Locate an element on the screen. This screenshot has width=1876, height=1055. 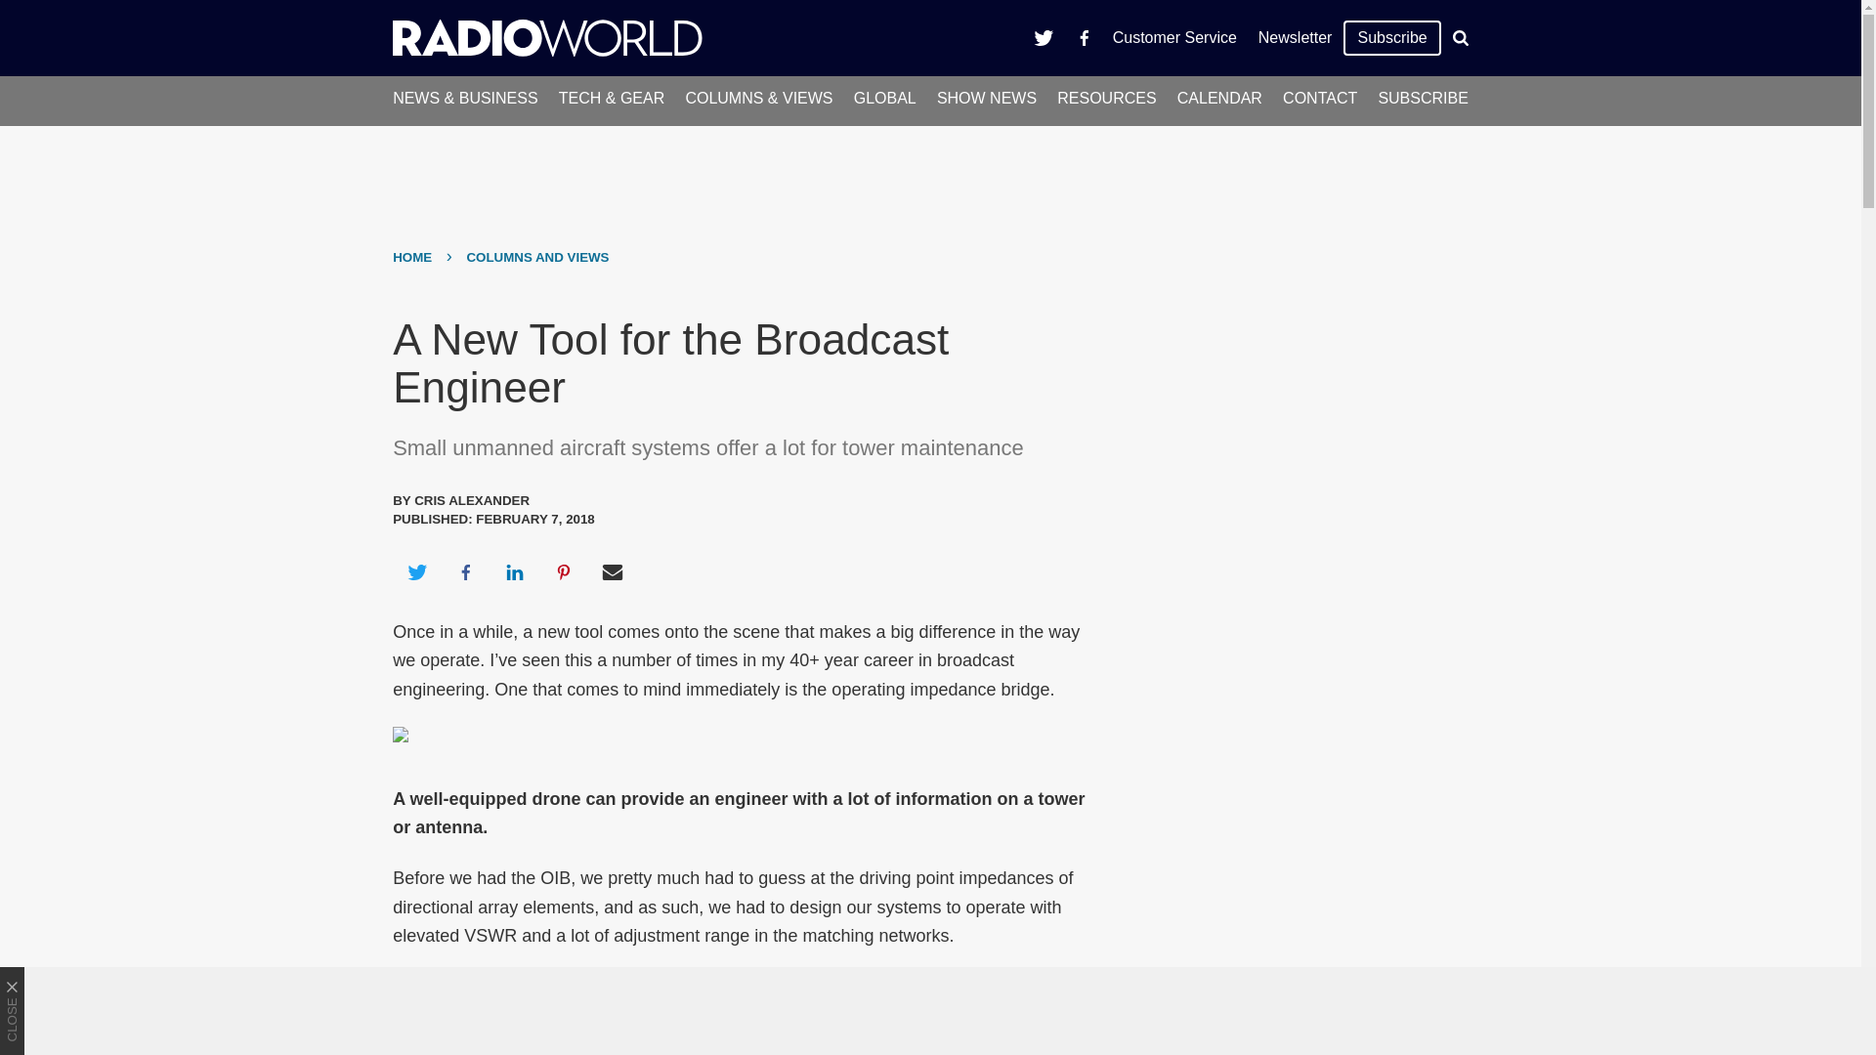
Share on Pinterest is located at coordinates (564, 572).